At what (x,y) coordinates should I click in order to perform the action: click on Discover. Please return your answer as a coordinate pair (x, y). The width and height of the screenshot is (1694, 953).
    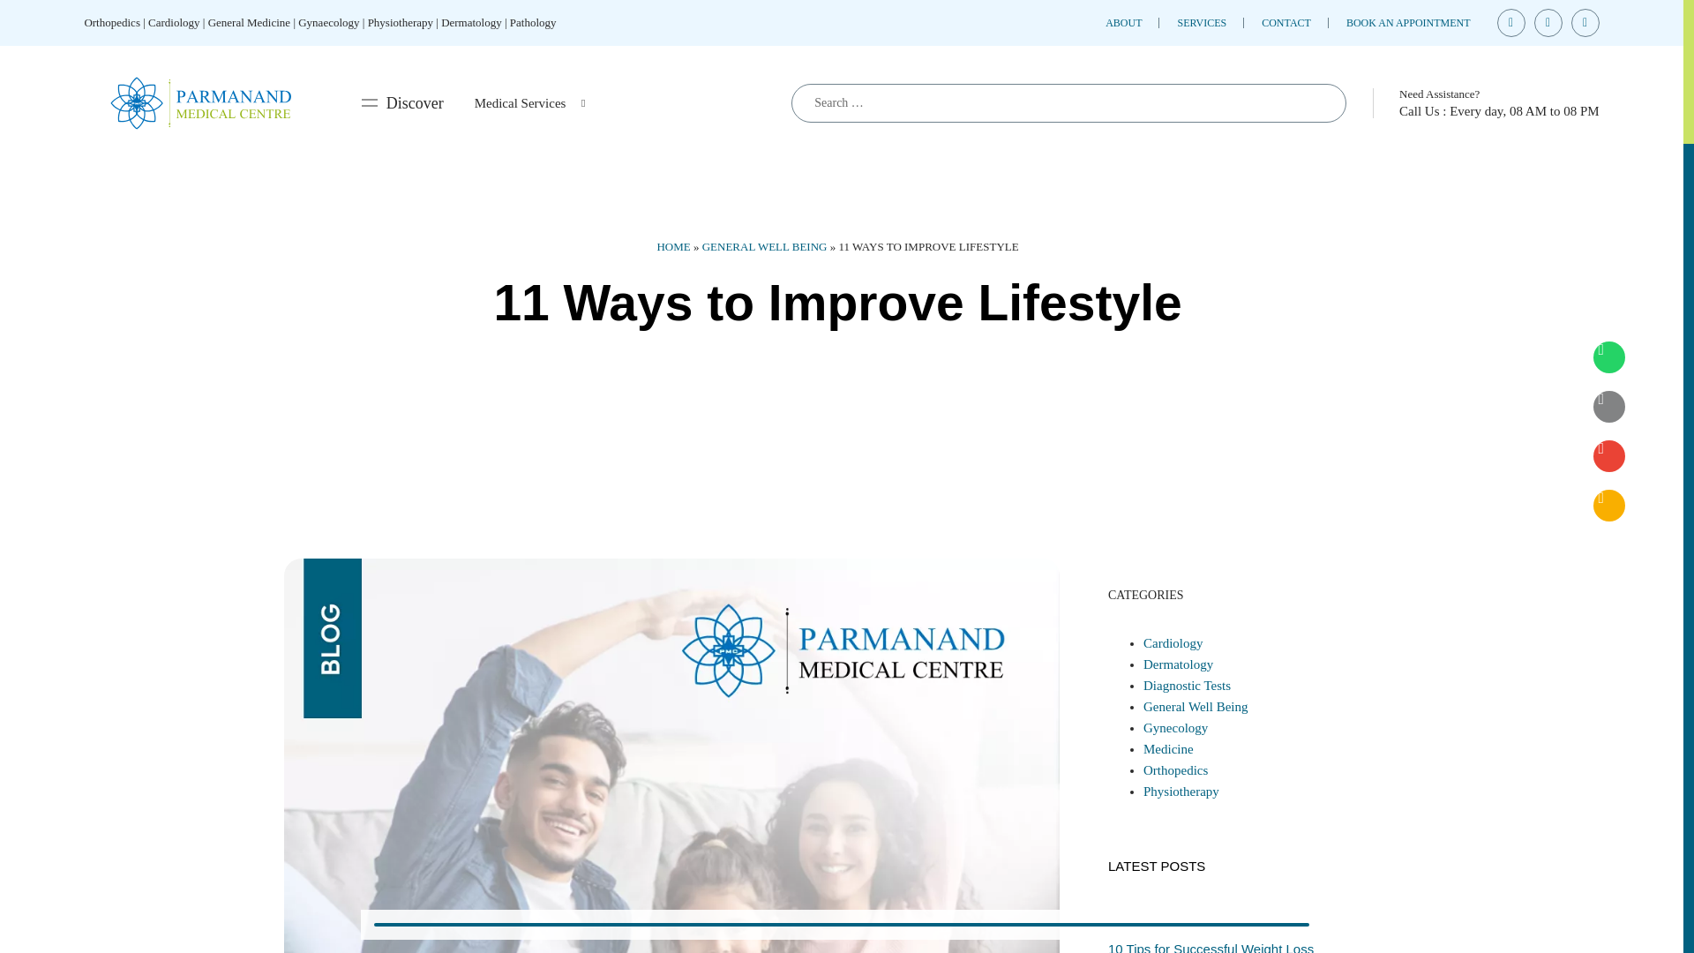
    Looking at the image, I should click on (402, 102).